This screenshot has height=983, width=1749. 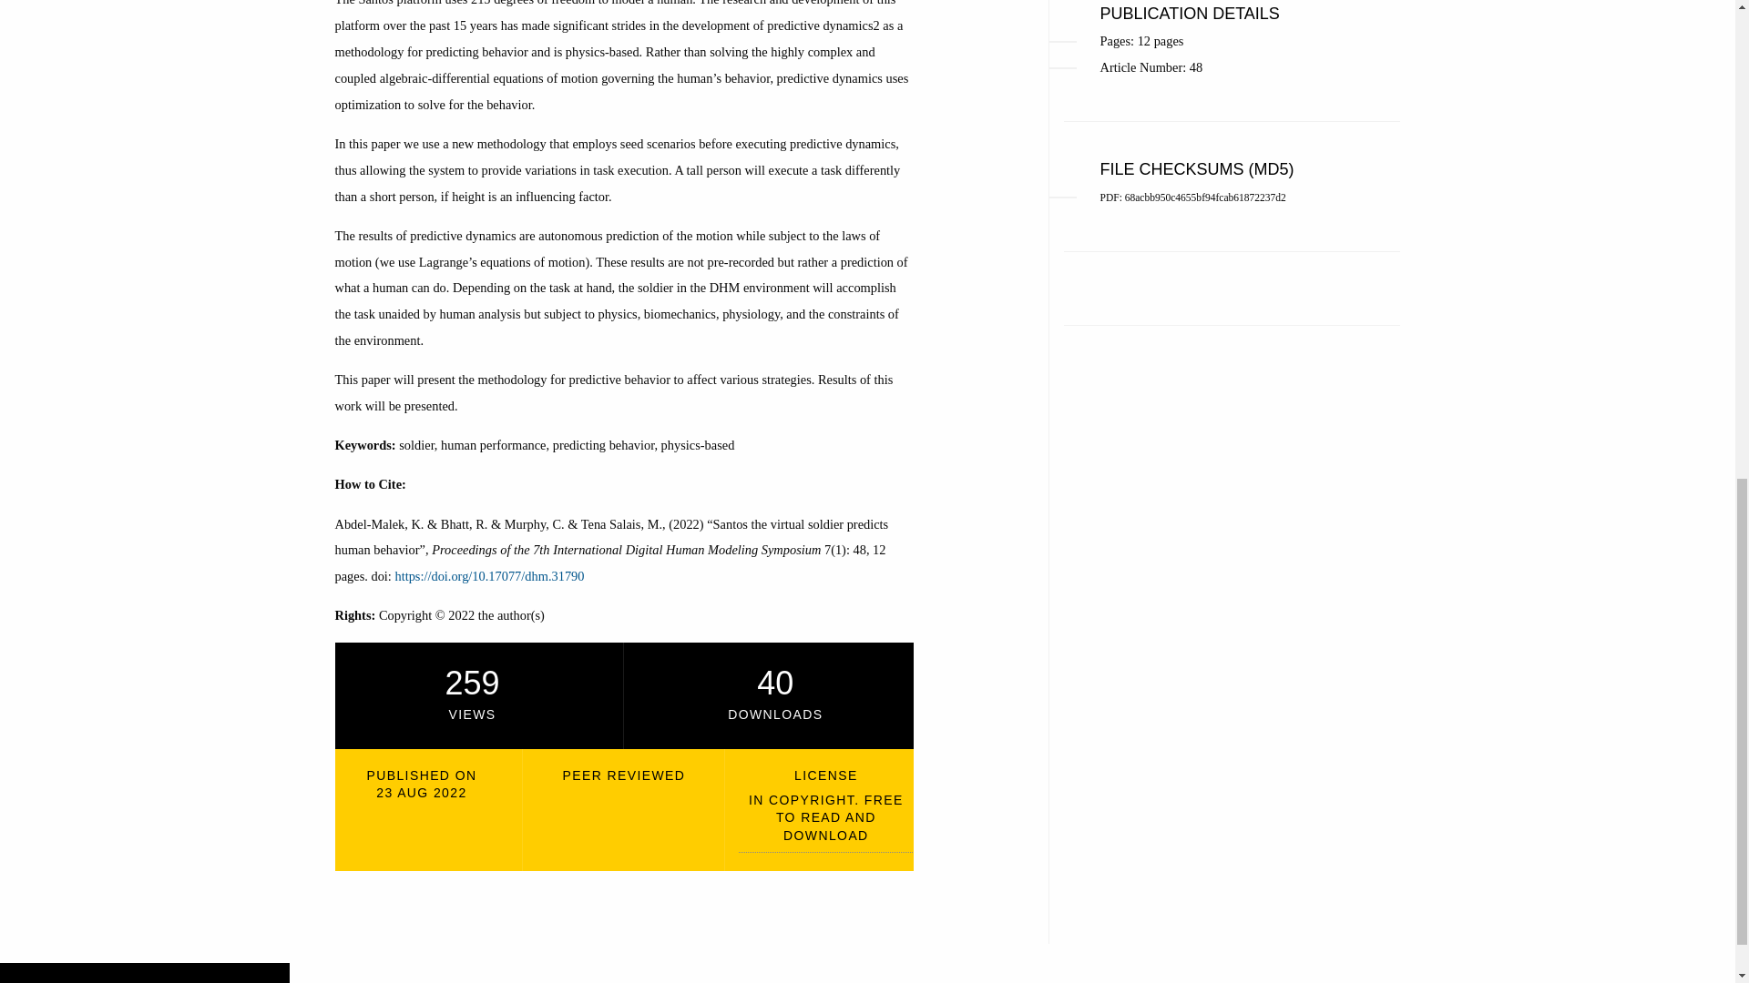 I want to click on IN COPYRIGHT. FREE TO READ AND DOWNLOAD, so click(x=825, y=823).